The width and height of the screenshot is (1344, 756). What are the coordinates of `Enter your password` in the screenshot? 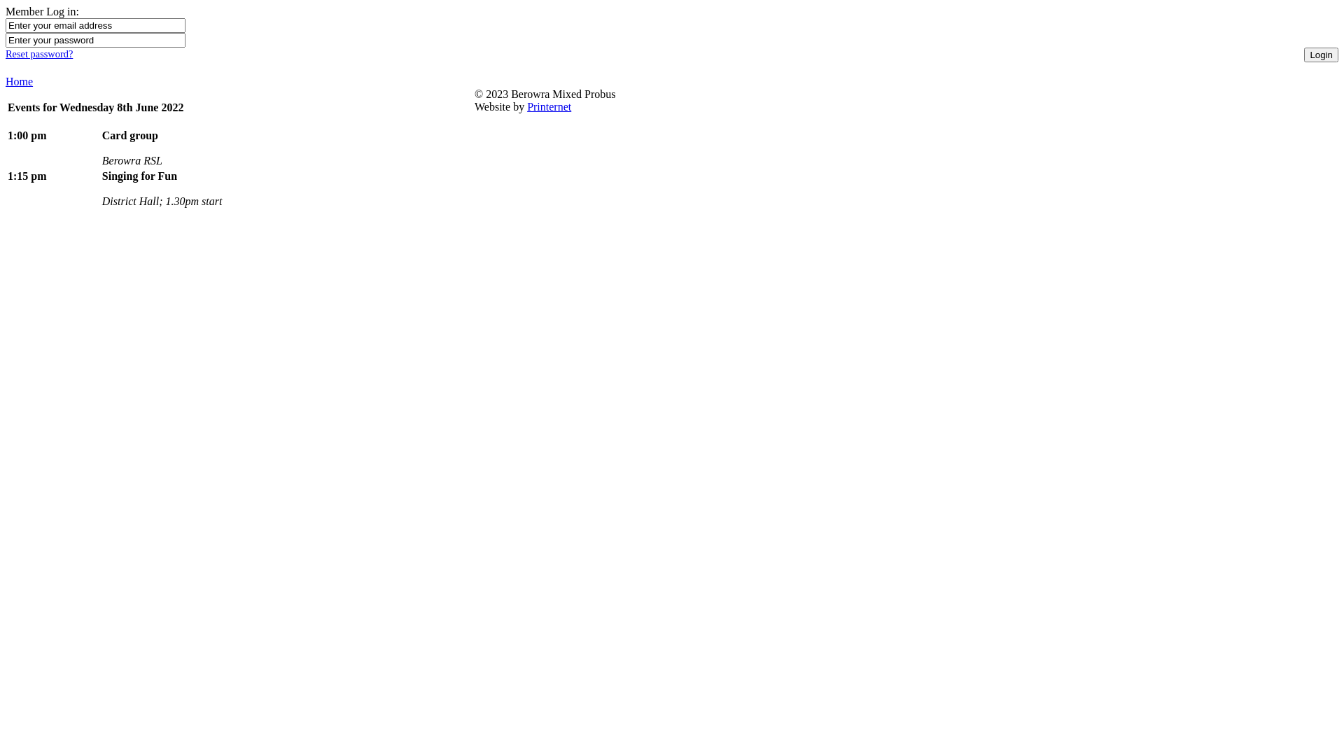 It's located at (95, 41).